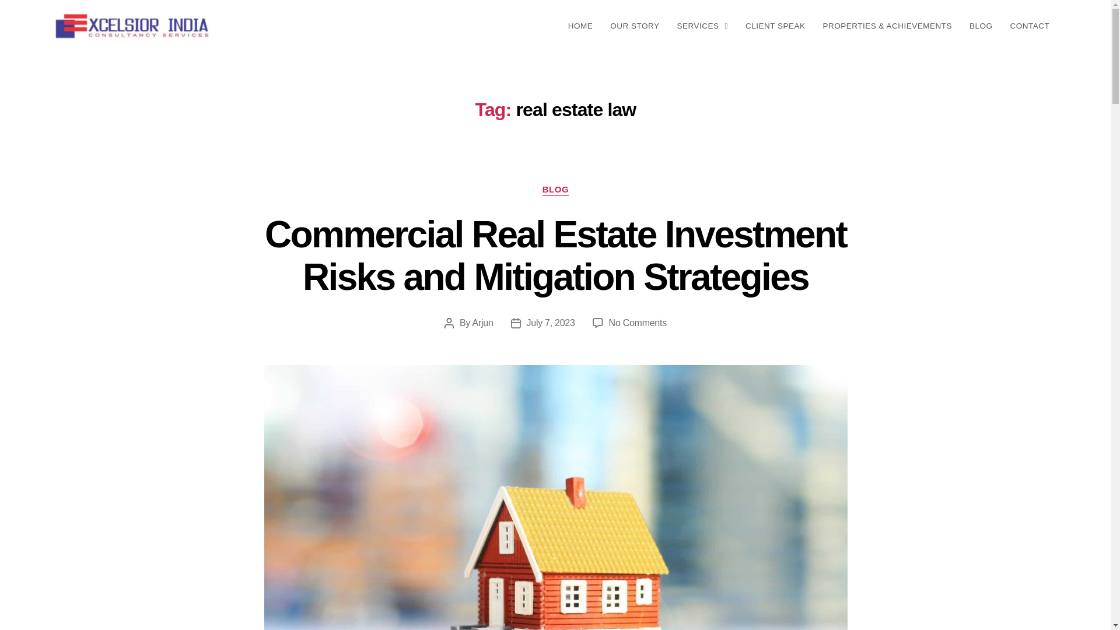 The width and height of the screenshot is (1120, 630). I want to click on CLIENT SPEAK, so click(775, 26).